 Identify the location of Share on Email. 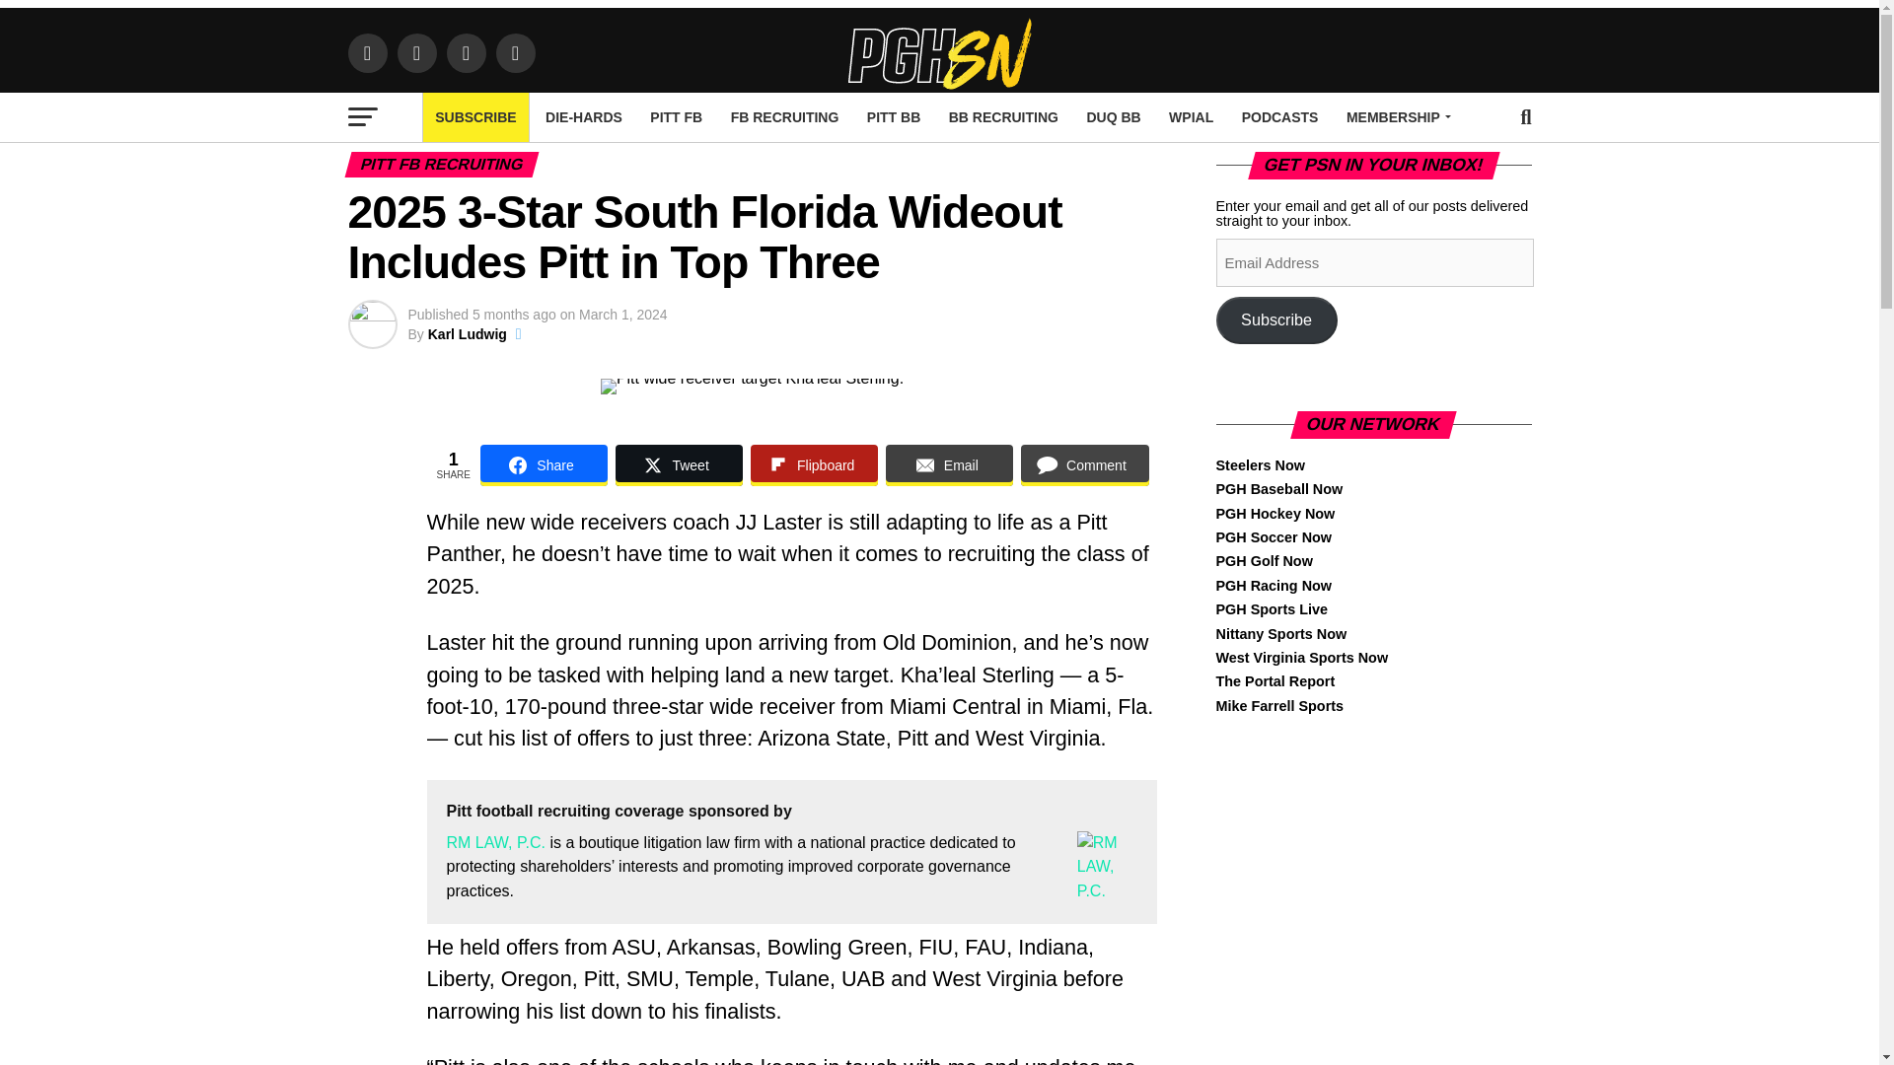
(949, 465).